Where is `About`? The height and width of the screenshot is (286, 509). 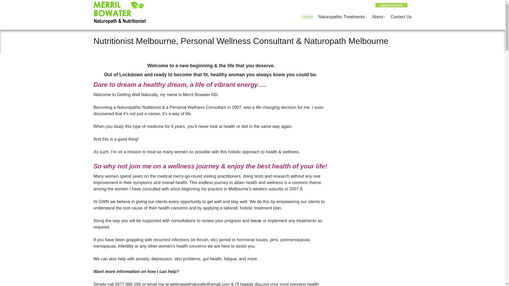 About is located at coordinates (379, 17).